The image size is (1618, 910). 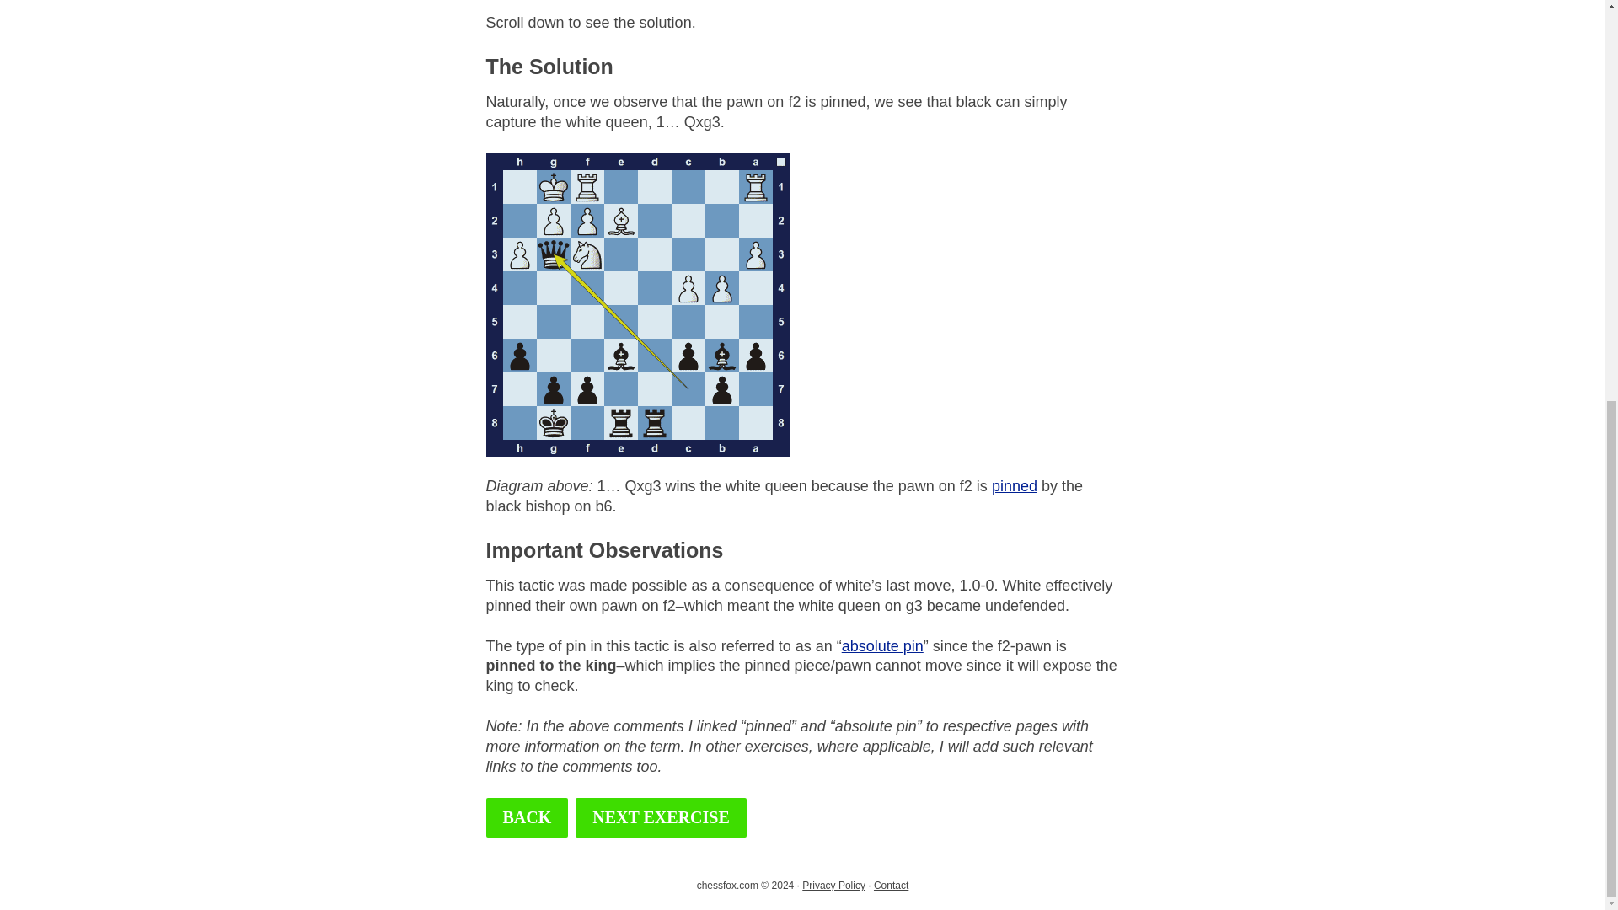 I want to click on absolute pin, so click(x=882, y=645).